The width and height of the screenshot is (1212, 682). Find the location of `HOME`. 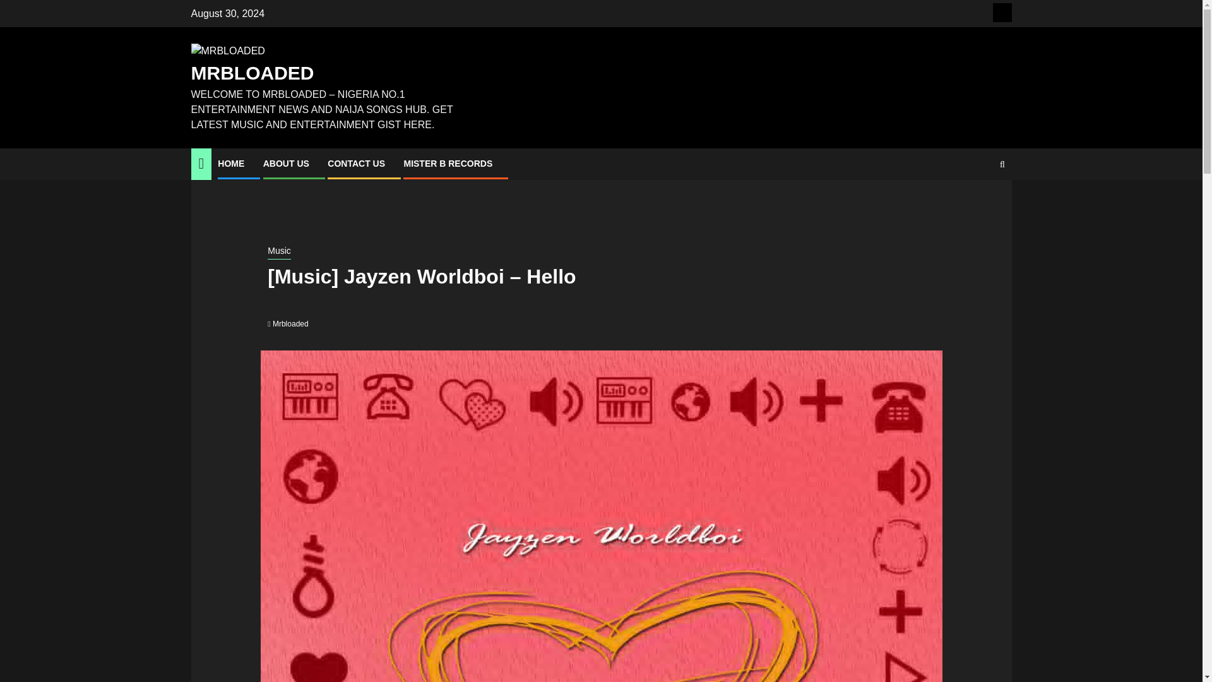

HOME is located at coordinates (231, 163).